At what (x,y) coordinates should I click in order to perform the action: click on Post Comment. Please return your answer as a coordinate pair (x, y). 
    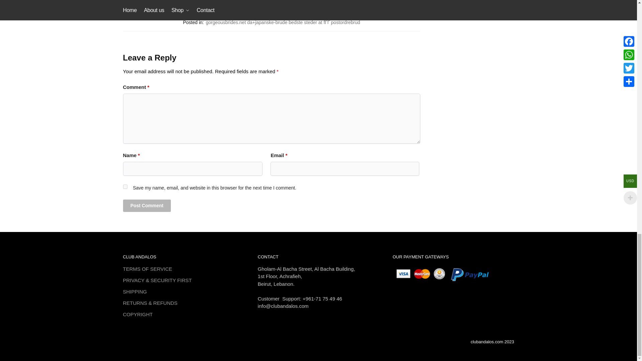
    Looking at the image, I should click on (147, 206).